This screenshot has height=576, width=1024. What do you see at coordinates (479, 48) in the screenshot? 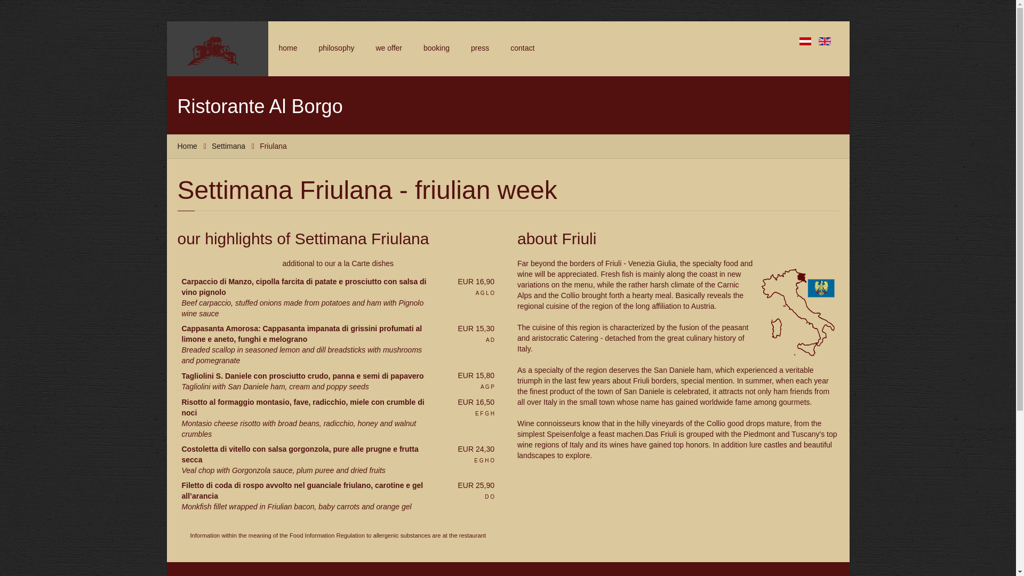
I see `press` at bounding box center [479, 48].